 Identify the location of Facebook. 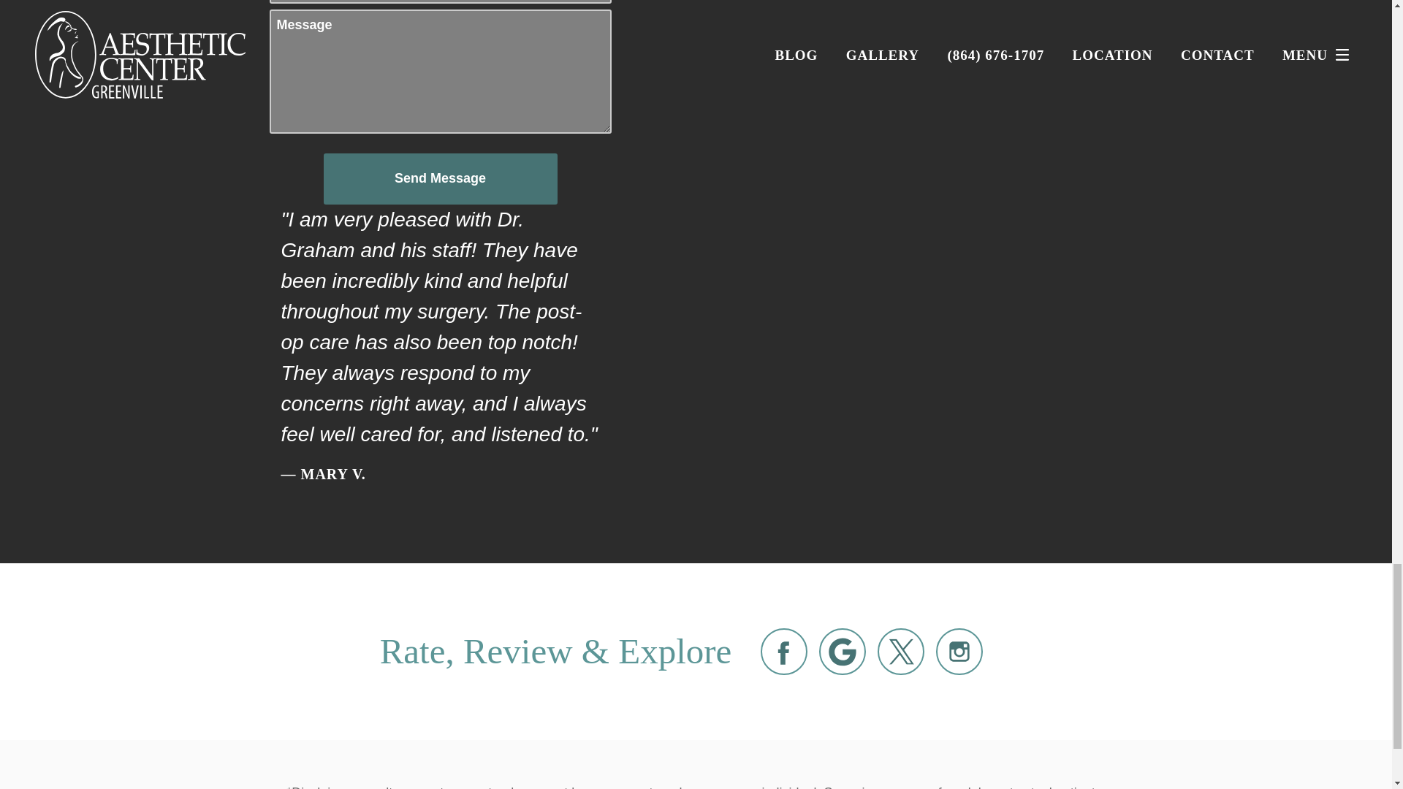
(783, 652).